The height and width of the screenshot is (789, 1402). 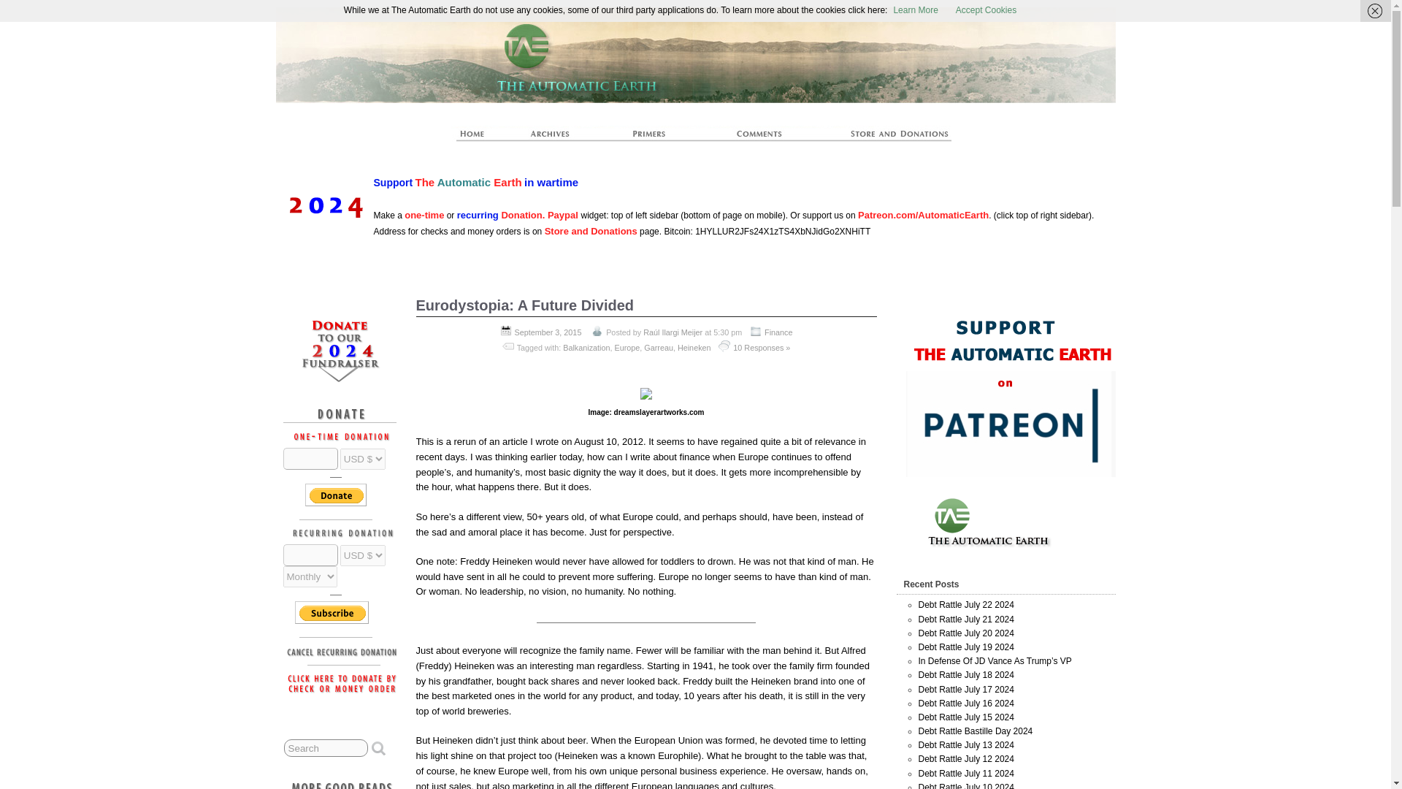 I want to click on Finance, so click(x=778, y=332).